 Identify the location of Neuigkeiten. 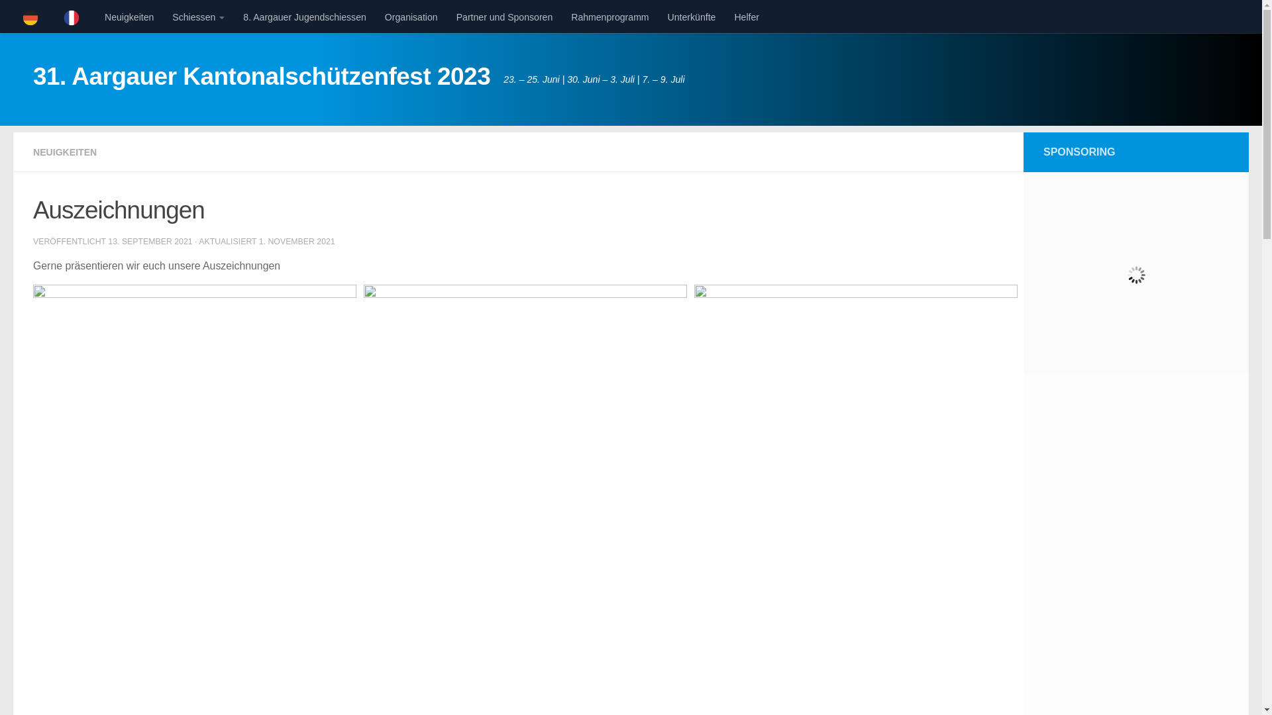
(129, 17).